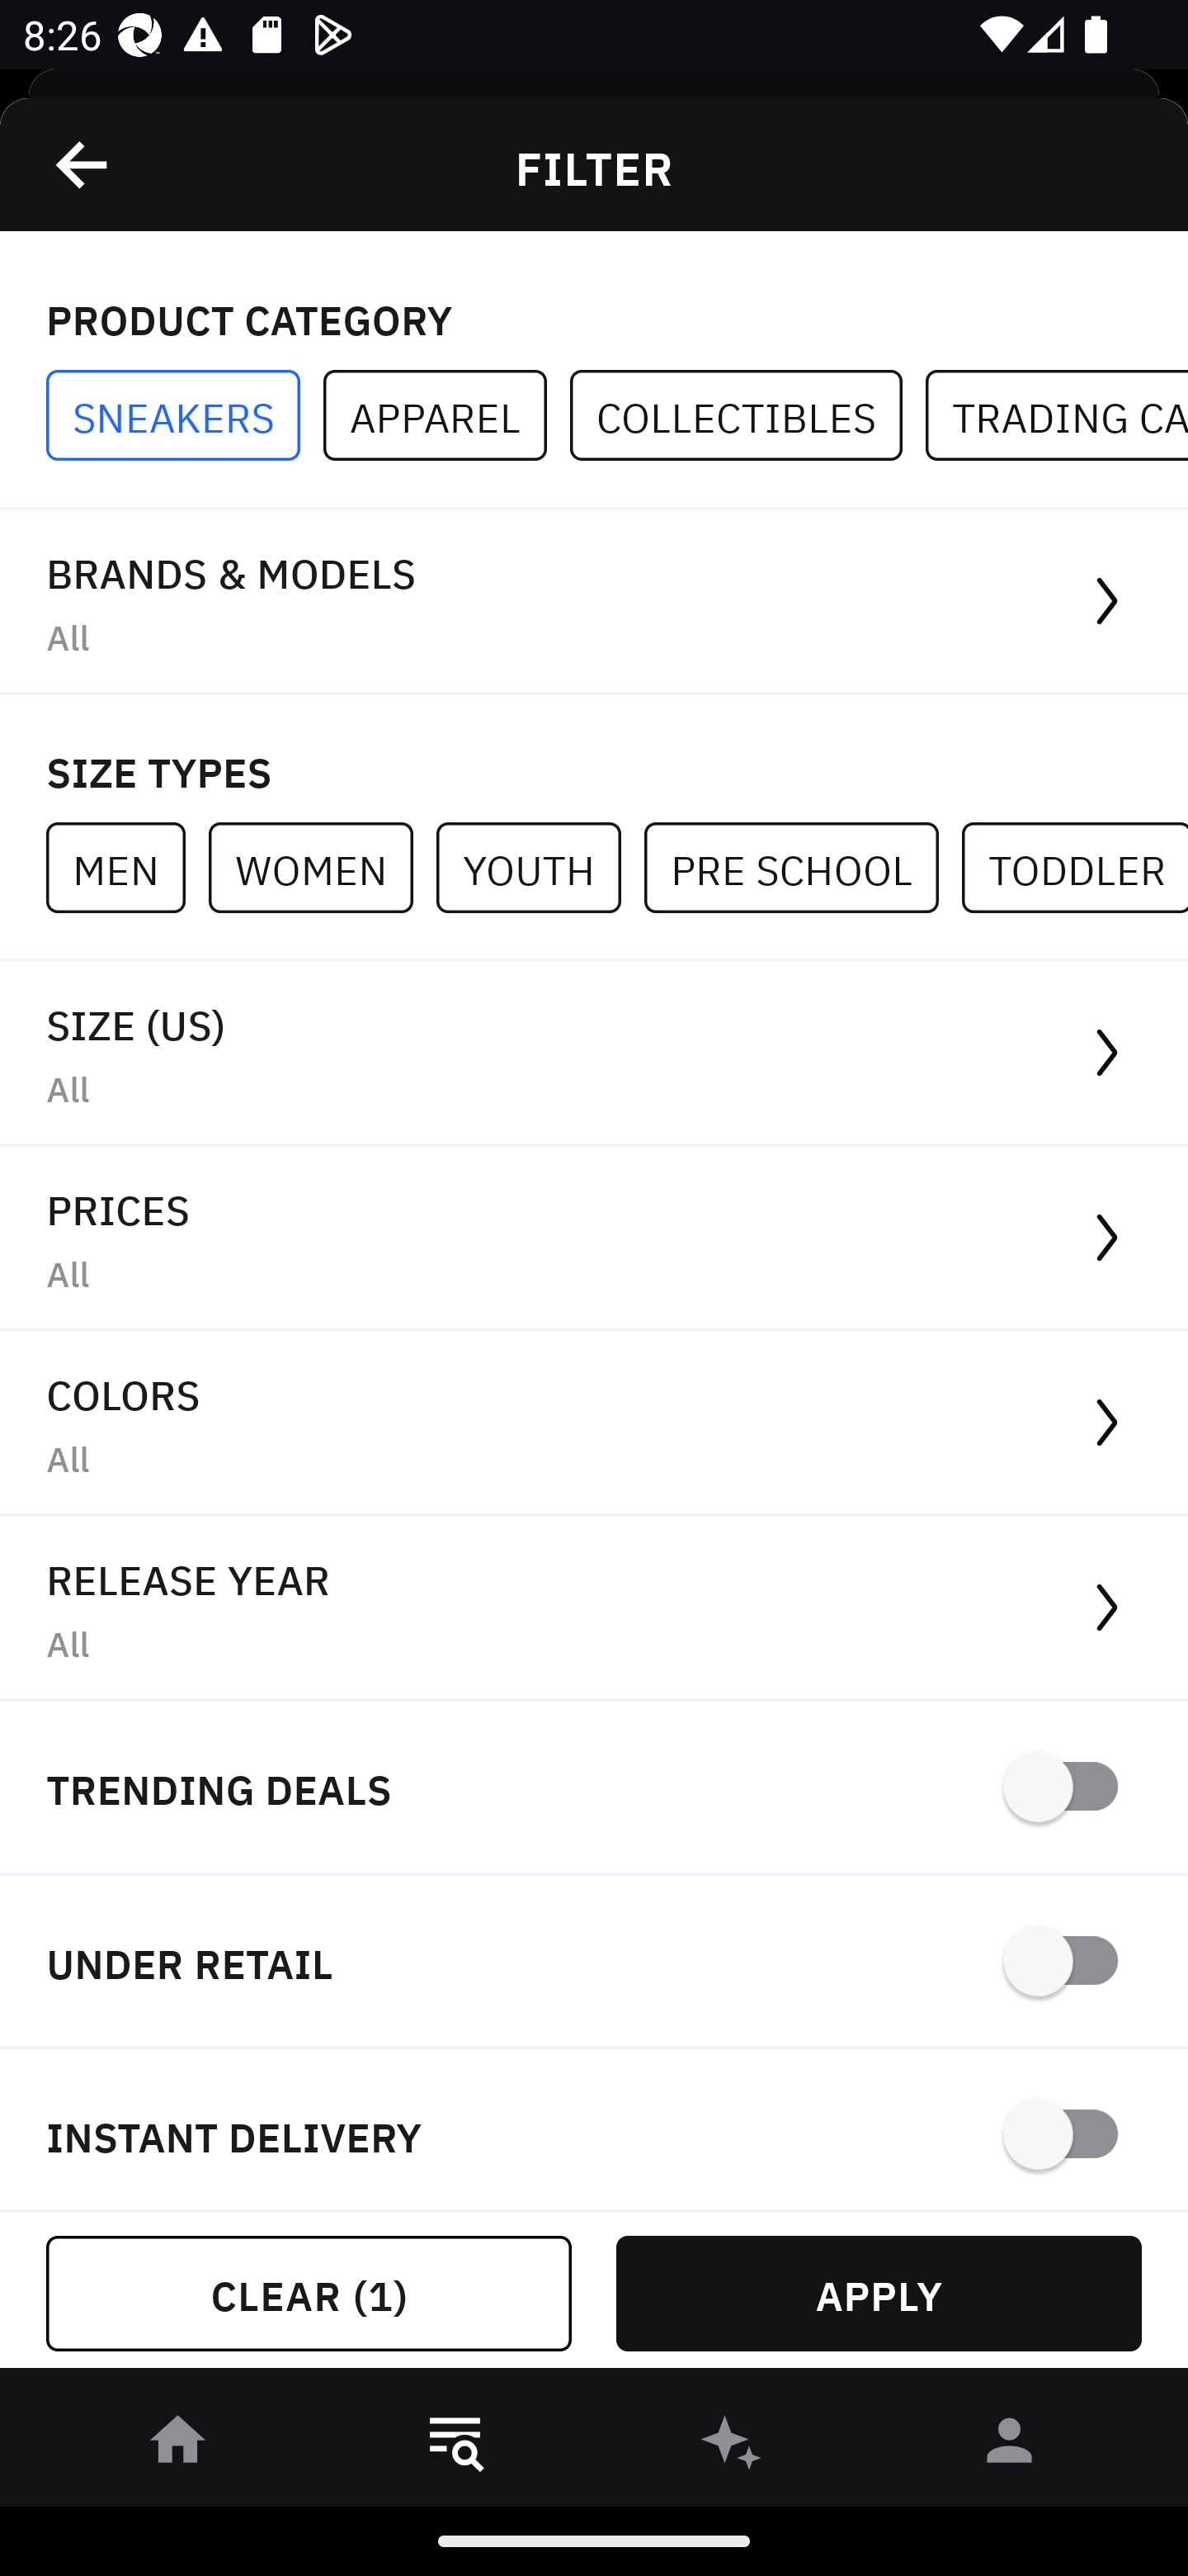 Image resolution: width=1188 pixels, height=2576 pixels. Describe the element at coordinates (127, 867) in the screenshot. I see `MEN` at that location.